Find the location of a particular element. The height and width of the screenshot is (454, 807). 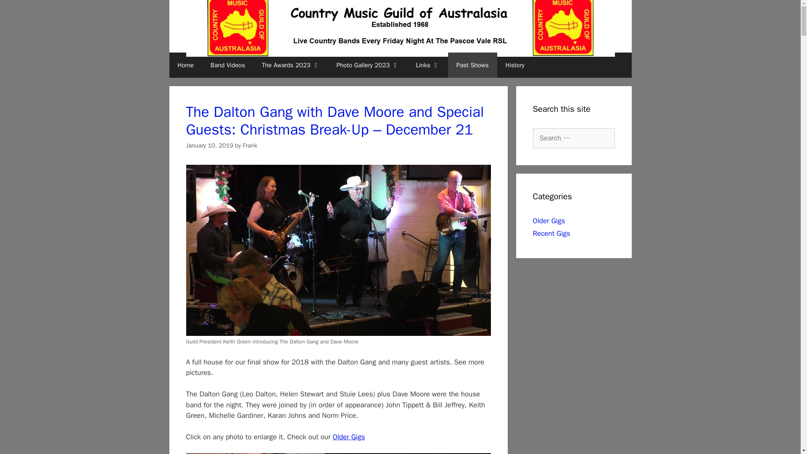

Band Videos is located at coordinates (228, 65).